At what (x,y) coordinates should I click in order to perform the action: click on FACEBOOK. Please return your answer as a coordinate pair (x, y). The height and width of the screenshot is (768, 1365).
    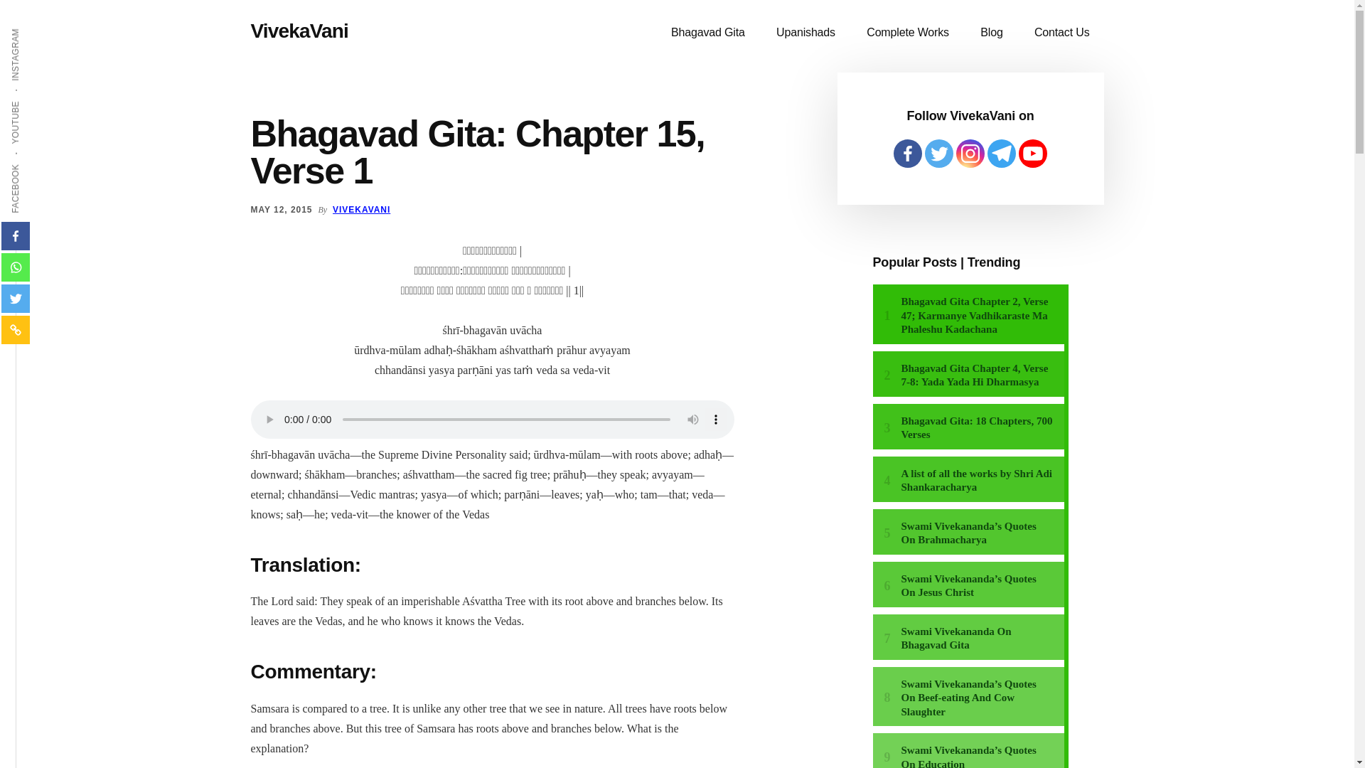
    Looking at the image, I should click on (41, 163).